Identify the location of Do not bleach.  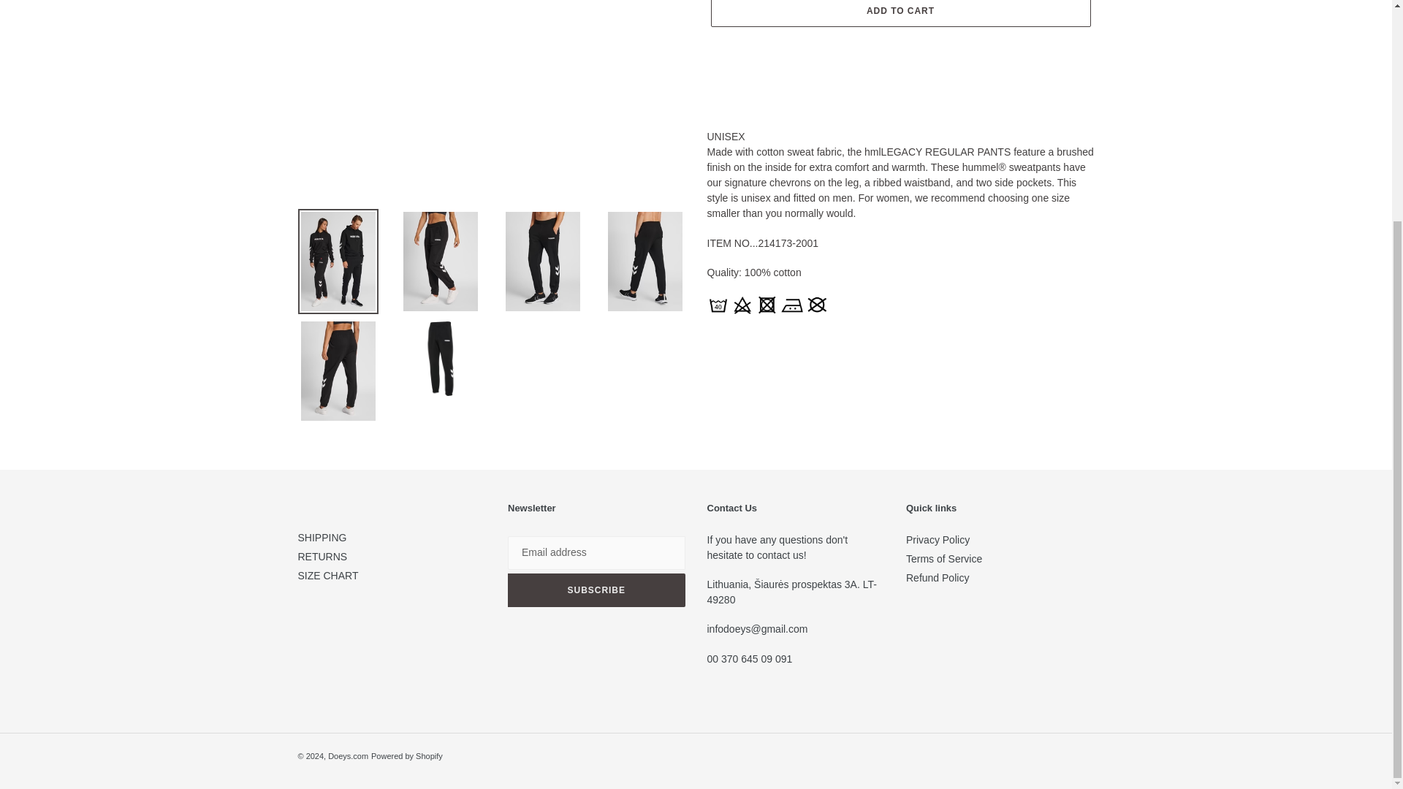
(742, 304).